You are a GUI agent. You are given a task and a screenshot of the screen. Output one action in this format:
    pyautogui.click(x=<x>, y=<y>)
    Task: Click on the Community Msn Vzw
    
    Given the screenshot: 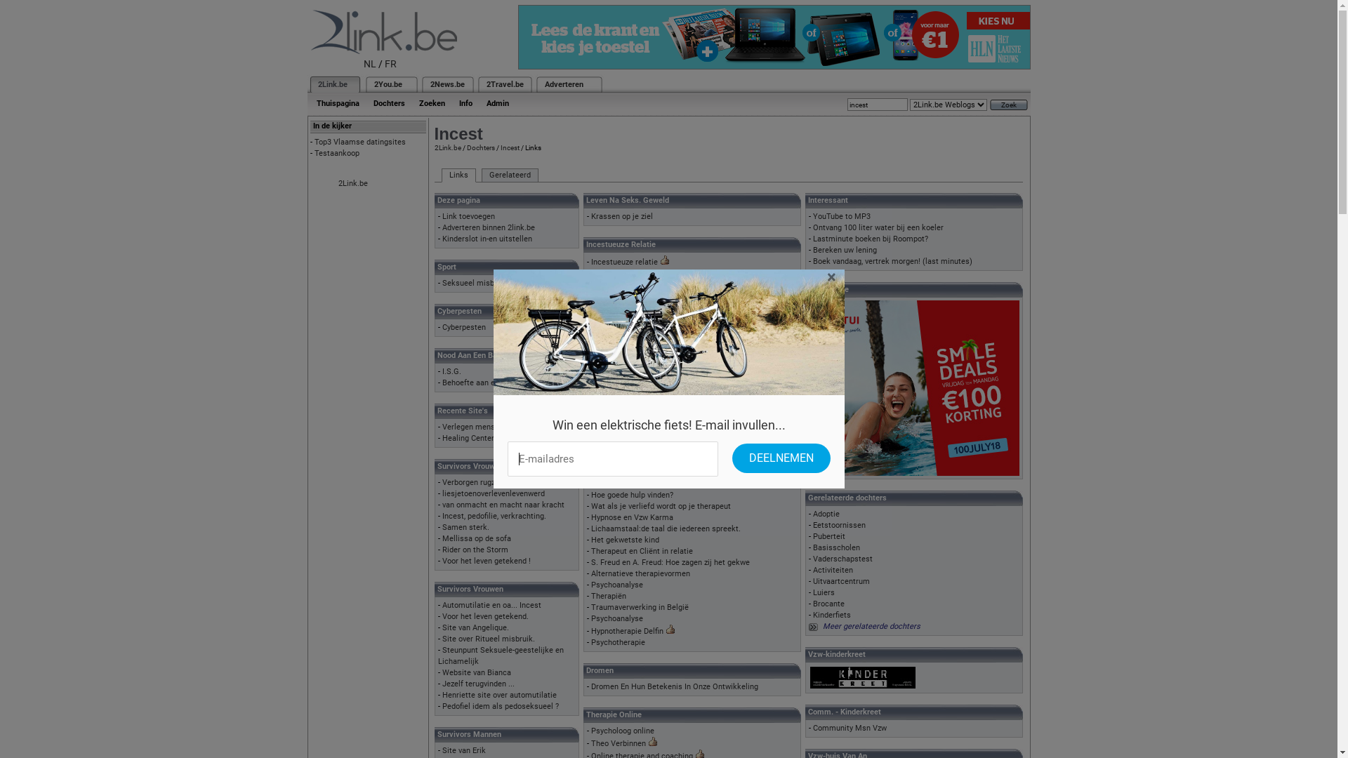 What is the action you would take?
    pyautogui.click(x=850, y=729)
    